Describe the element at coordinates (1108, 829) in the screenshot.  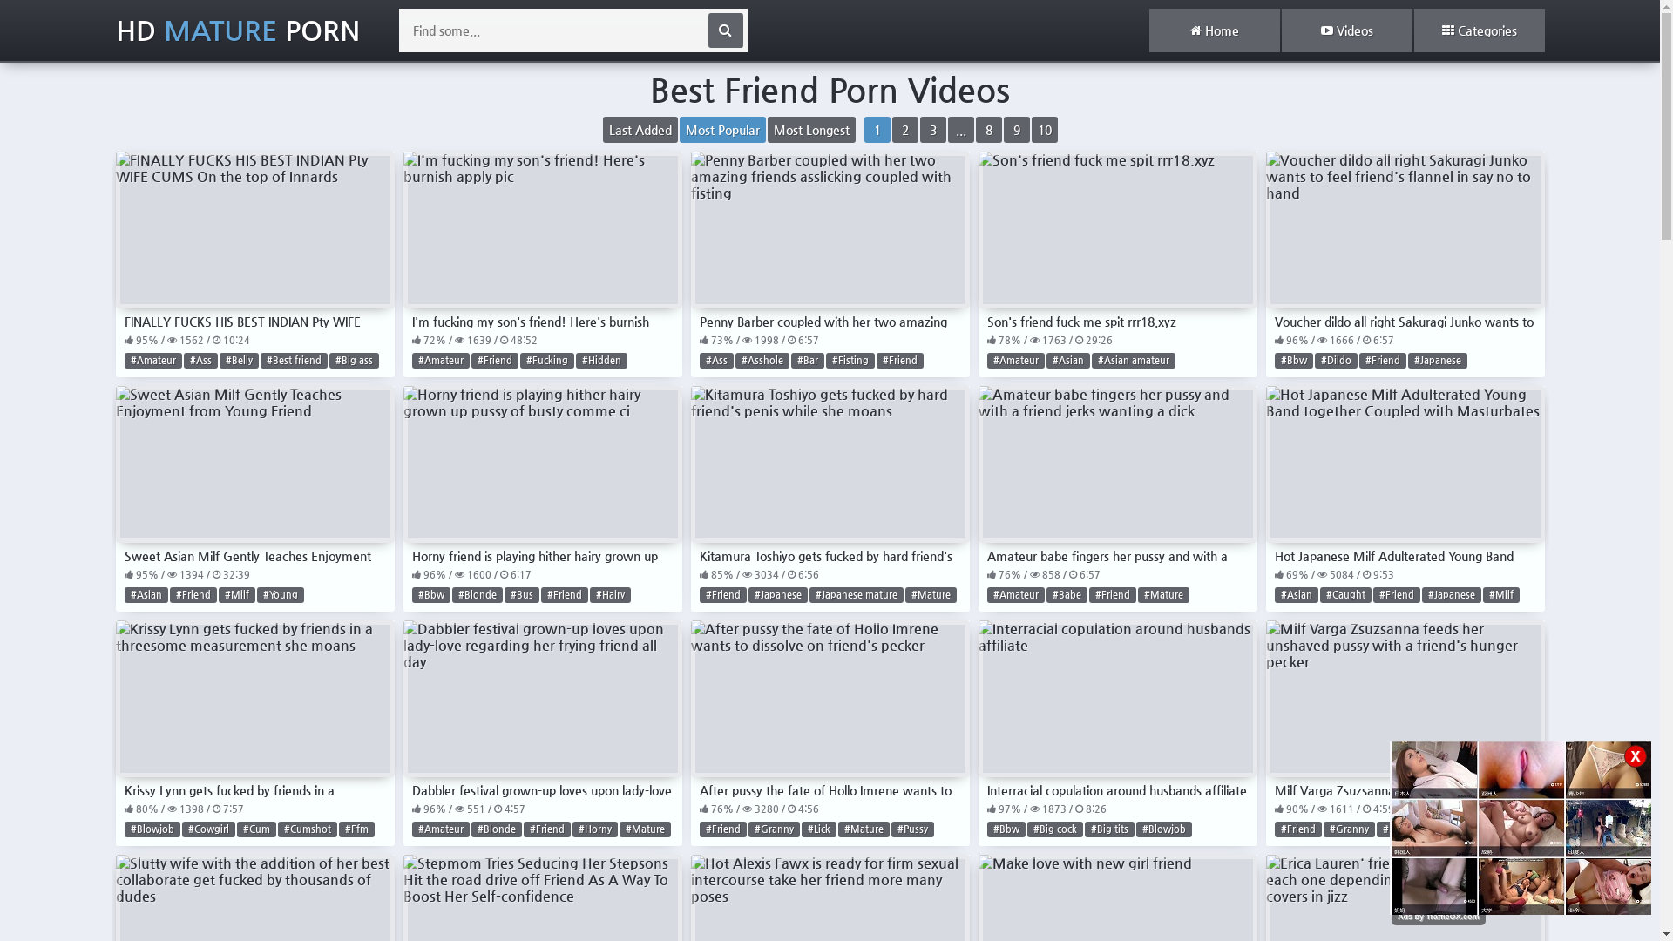
I see `#Big tits` at that location.